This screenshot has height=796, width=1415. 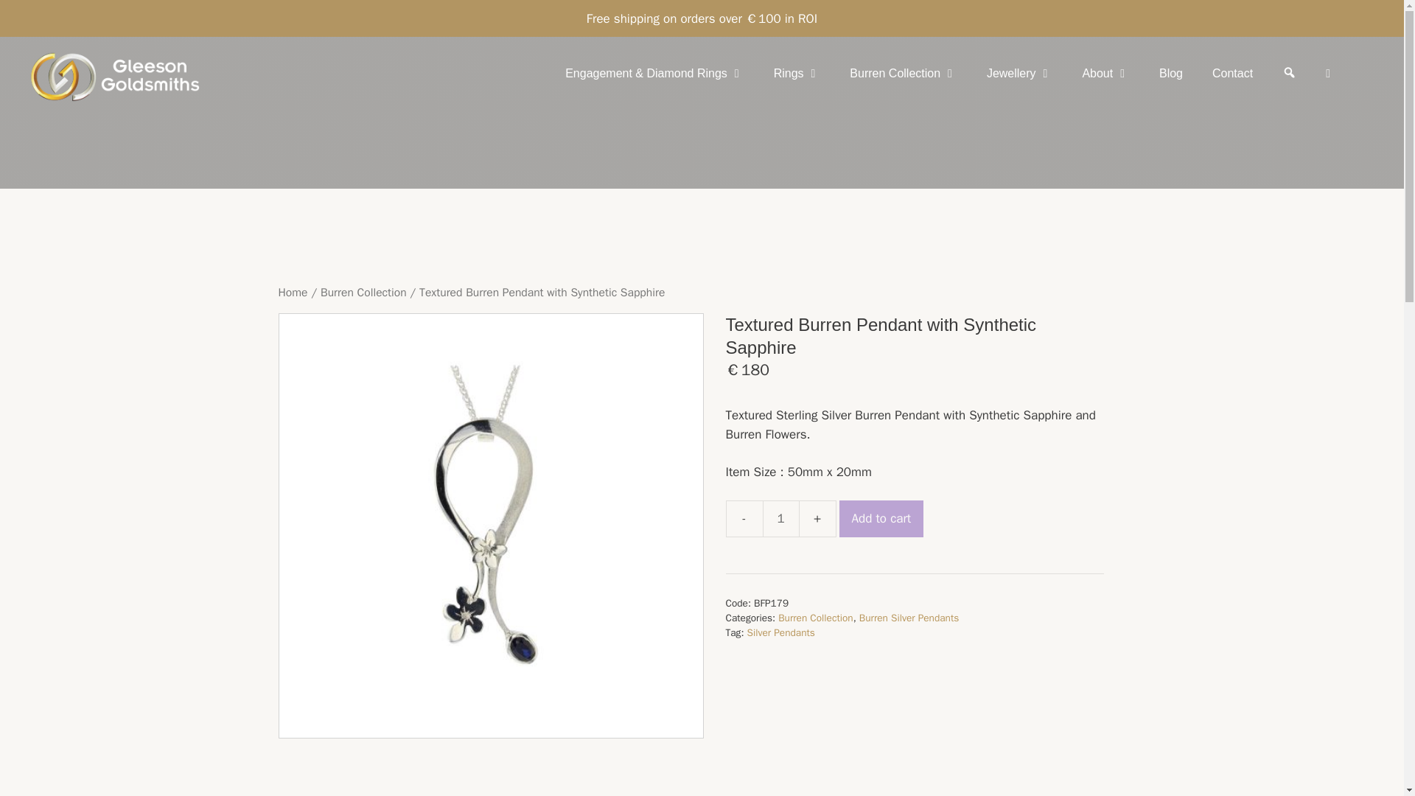 What do you see at coordinates (1105, 74) in the screenshot?
I see `About` at bounding box center [1105, 74].